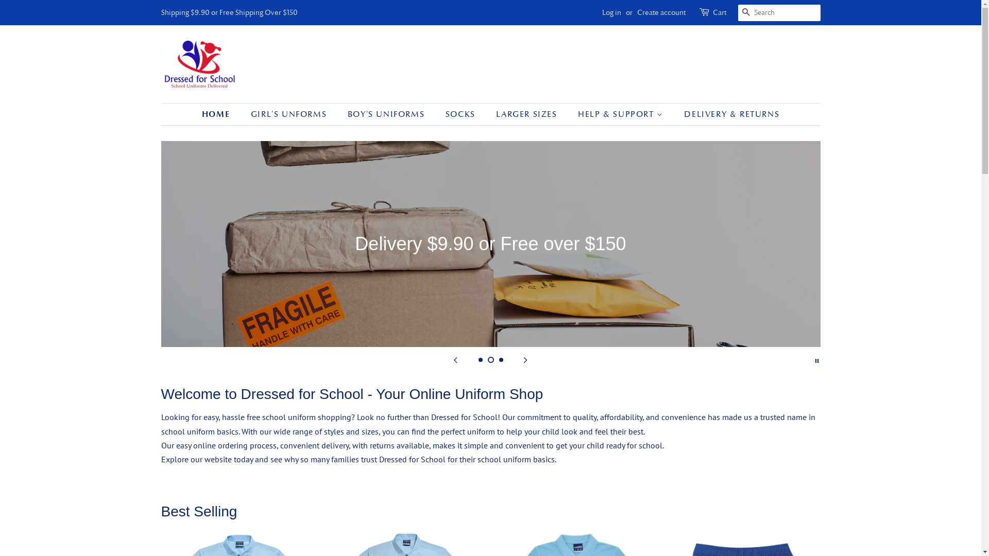  What do you see at coordinates (527, 114) in the screenshot?
I see `LARGER SIZES` at bounding box center [527, 114].